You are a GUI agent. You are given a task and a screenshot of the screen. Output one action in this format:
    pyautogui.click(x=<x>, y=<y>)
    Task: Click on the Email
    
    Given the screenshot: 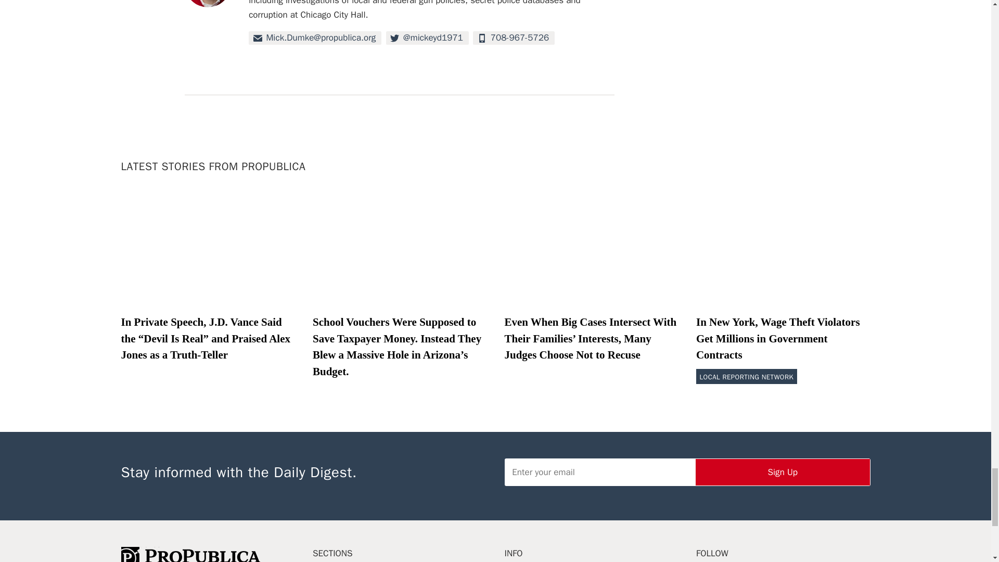 What is the action you would take?
    pyautogui.click(x=315, y=39)
    